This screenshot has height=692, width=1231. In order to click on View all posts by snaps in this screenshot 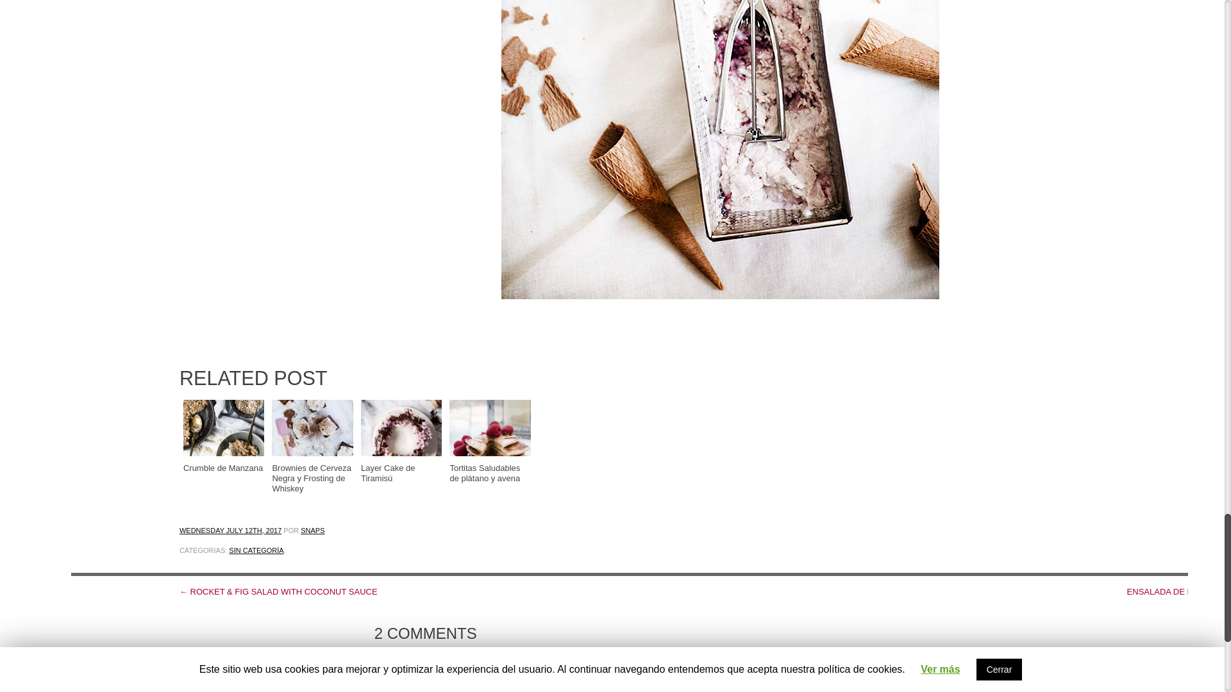, I will do `click(312, 530)`.